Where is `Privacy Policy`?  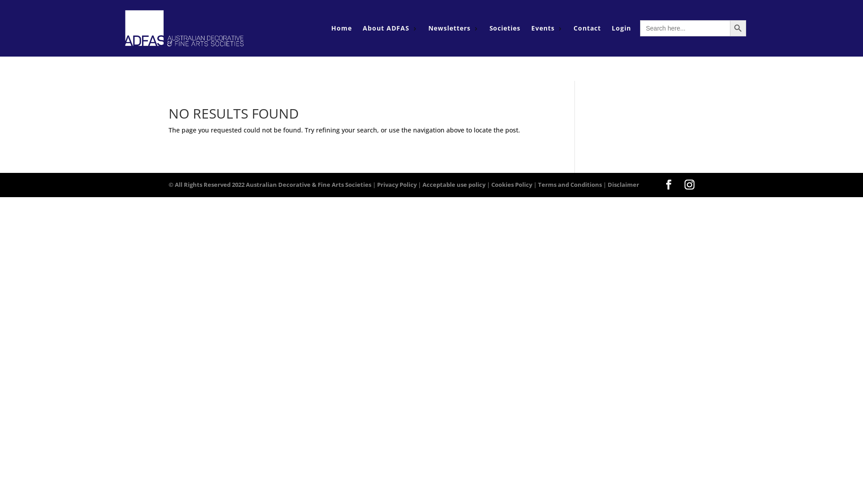
Privacy Policy is located at coordinates (397, 185).